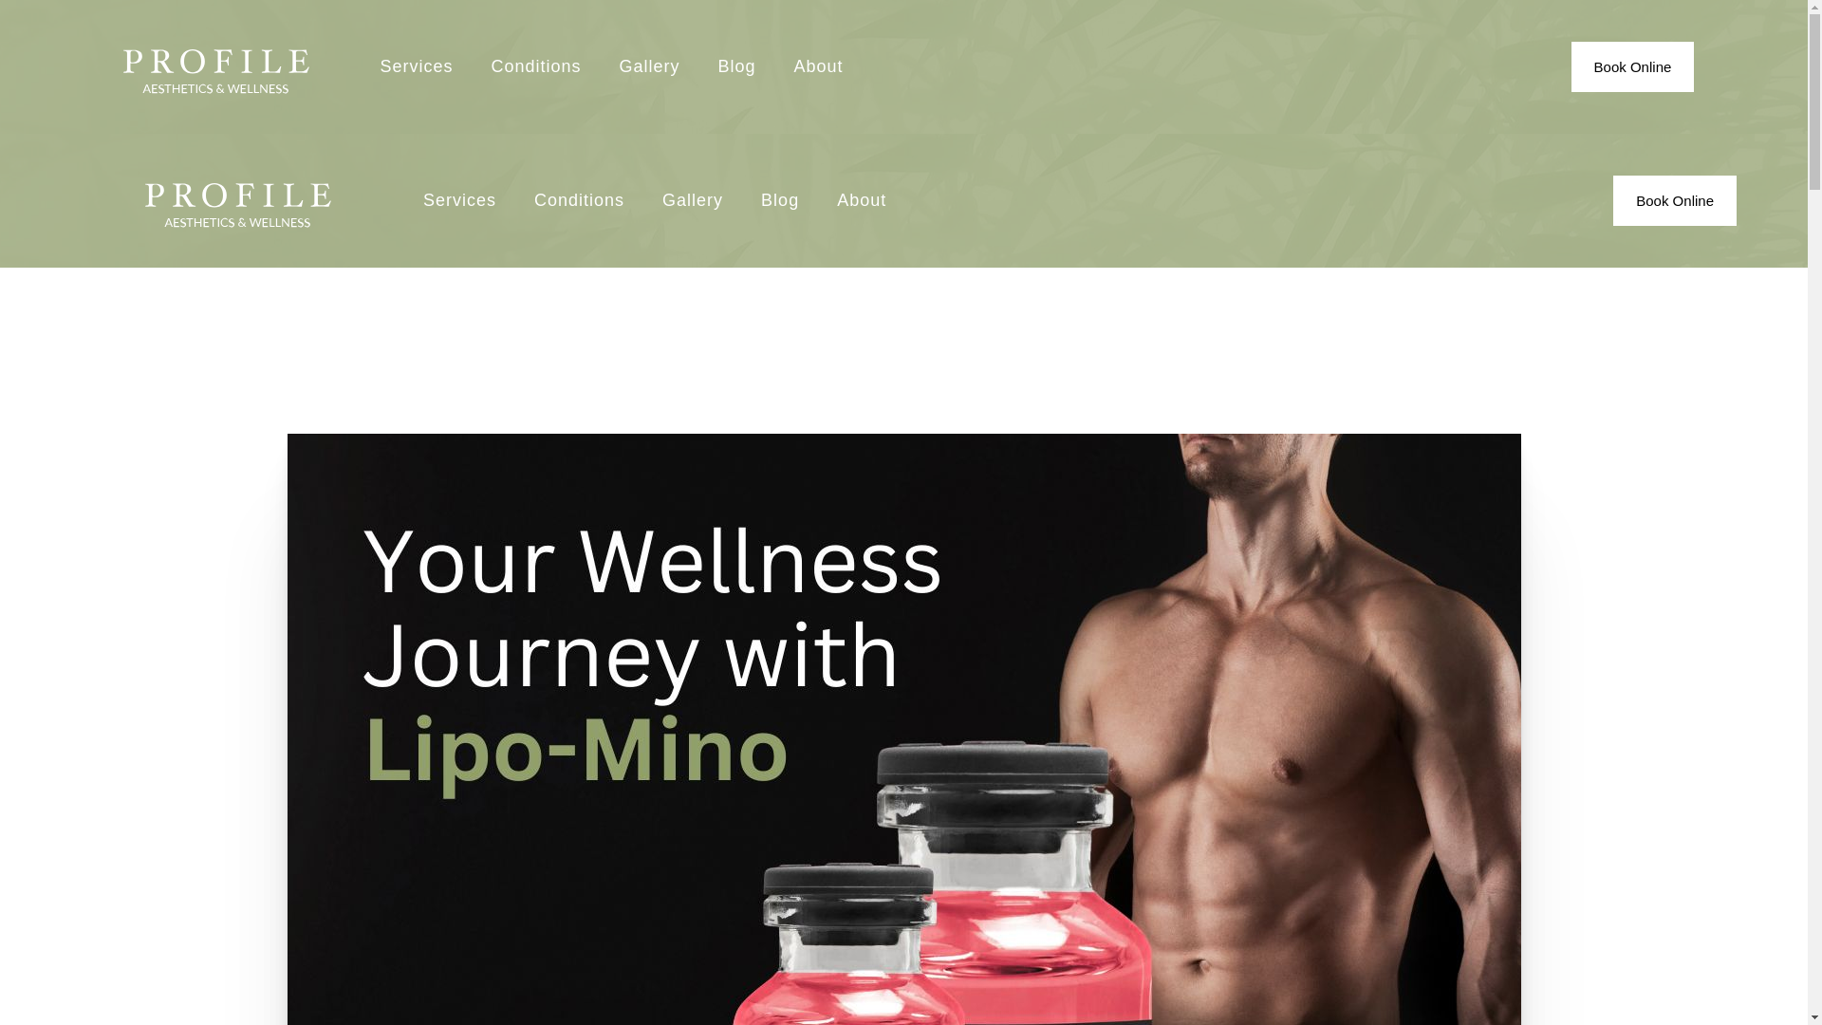 This screenshot has height=1025, width=1822. Describe the element at coordinates (535, 67) in the screenshot. I see `Conditions` at that location.